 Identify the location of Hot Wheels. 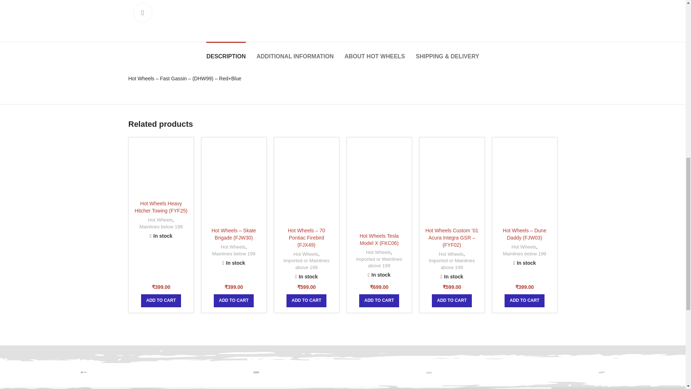
(602, 372).